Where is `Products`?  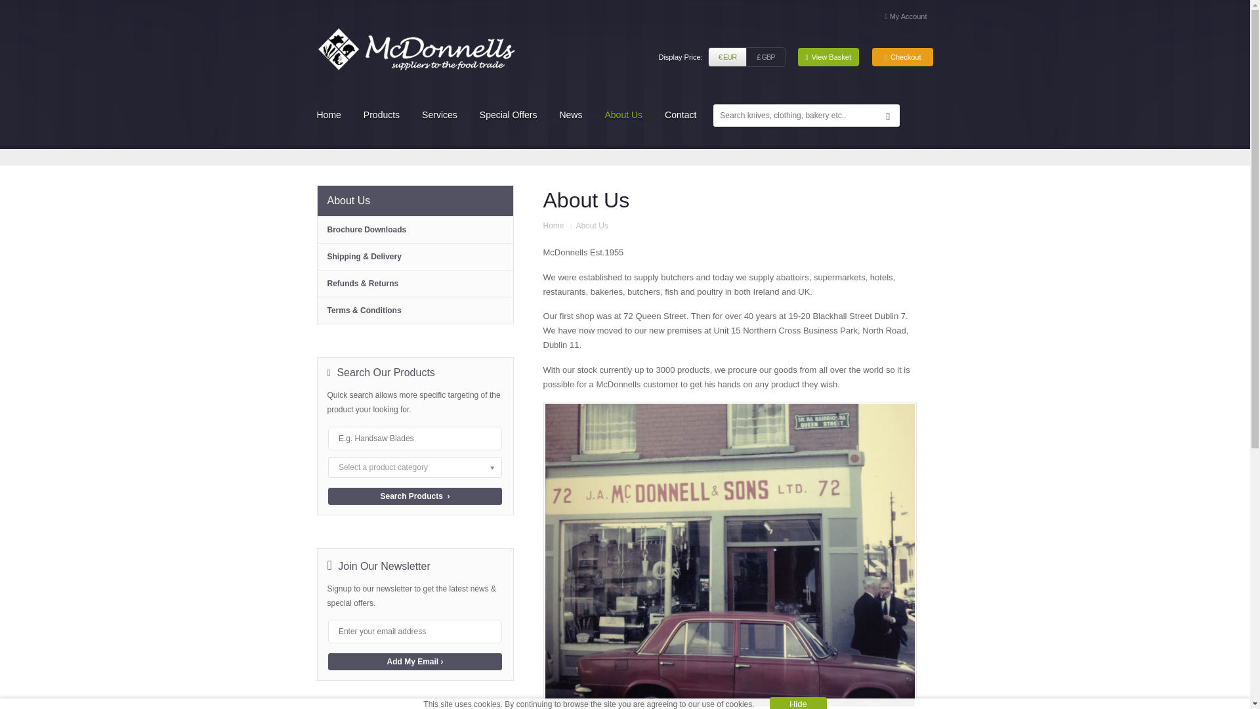 Products is located at coordinates (386, 114).